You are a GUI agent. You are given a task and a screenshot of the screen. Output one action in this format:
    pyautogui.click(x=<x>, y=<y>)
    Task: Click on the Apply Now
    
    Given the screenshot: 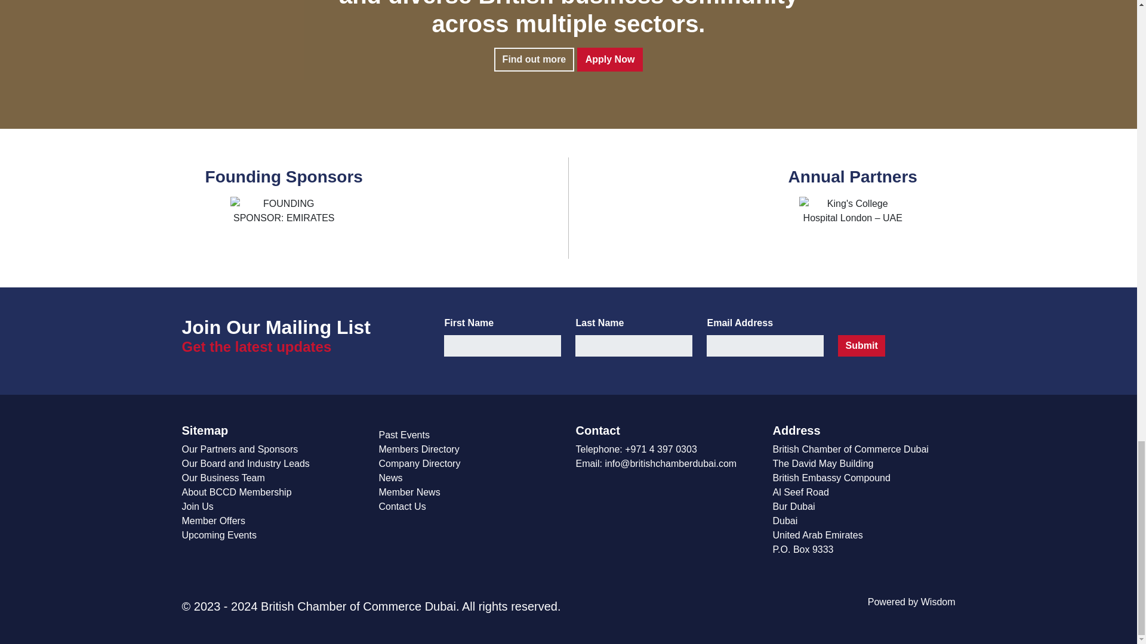 What is the action you would take?
    pyautogui.click(x=610, y=59)
    